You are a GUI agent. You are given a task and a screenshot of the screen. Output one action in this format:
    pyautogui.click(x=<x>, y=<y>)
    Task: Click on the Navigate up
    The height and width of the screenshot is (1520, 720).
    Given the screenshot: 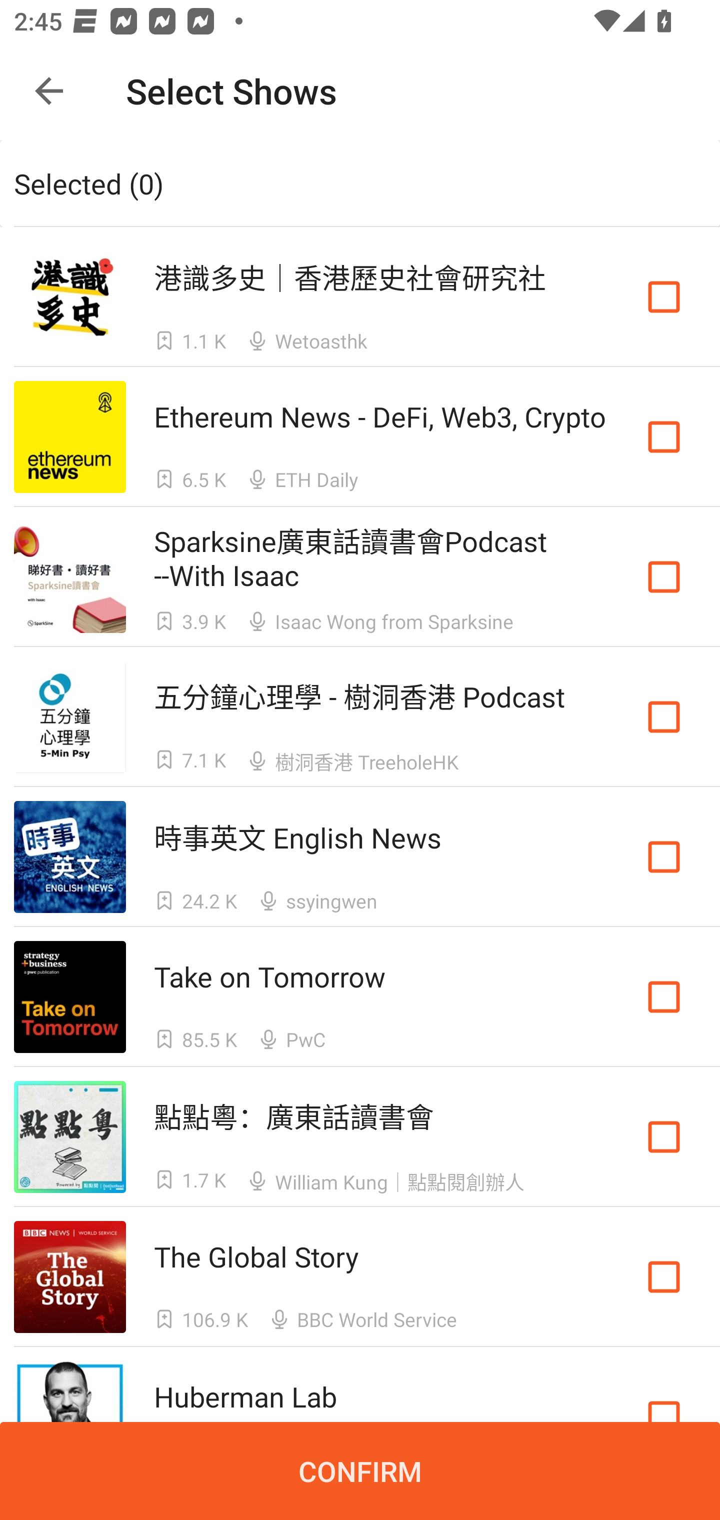 What is the action you would take?
    pyautogui.click(x=49, y=91)
    